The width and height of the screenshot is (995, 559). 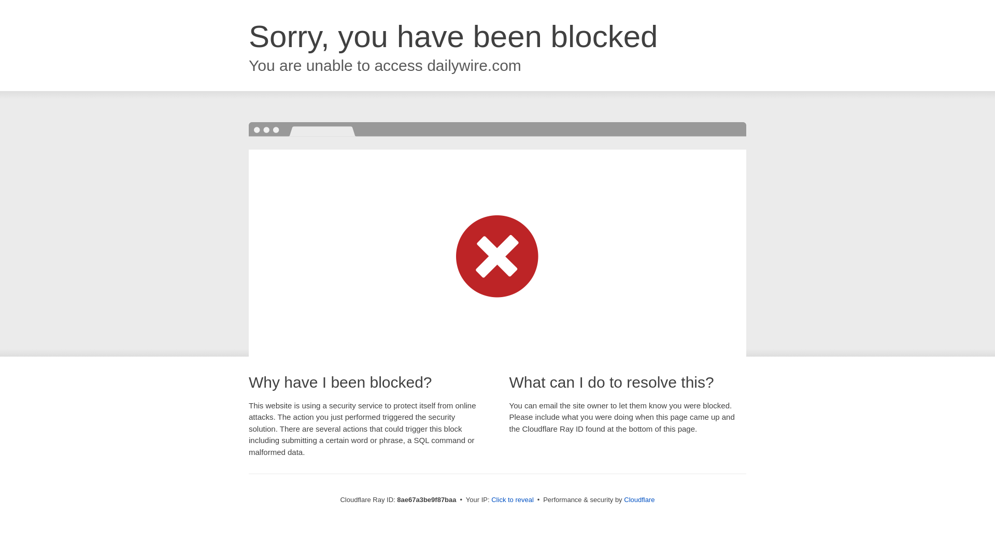 What do you see at coordinates (512, 500) in the screenshot?
I see `Click to reveal` at bounding box center [512, 500].